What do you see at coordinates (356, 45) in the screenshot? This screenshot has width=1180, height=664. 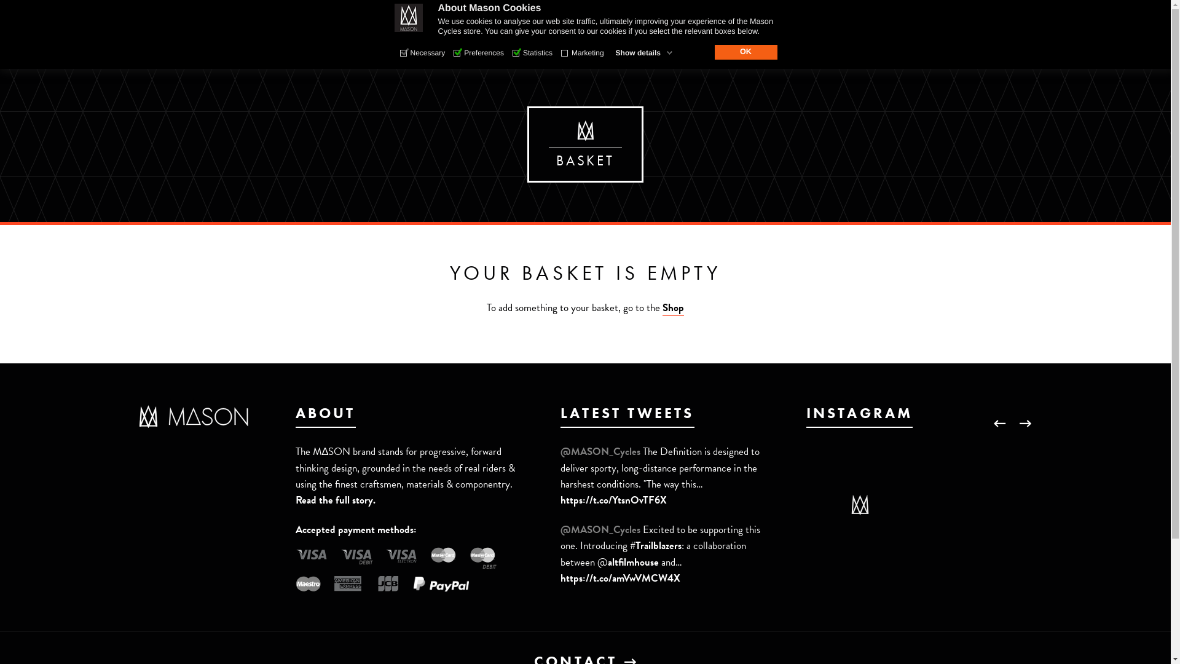 I see `THINKING` at bounding box center [356, 45].